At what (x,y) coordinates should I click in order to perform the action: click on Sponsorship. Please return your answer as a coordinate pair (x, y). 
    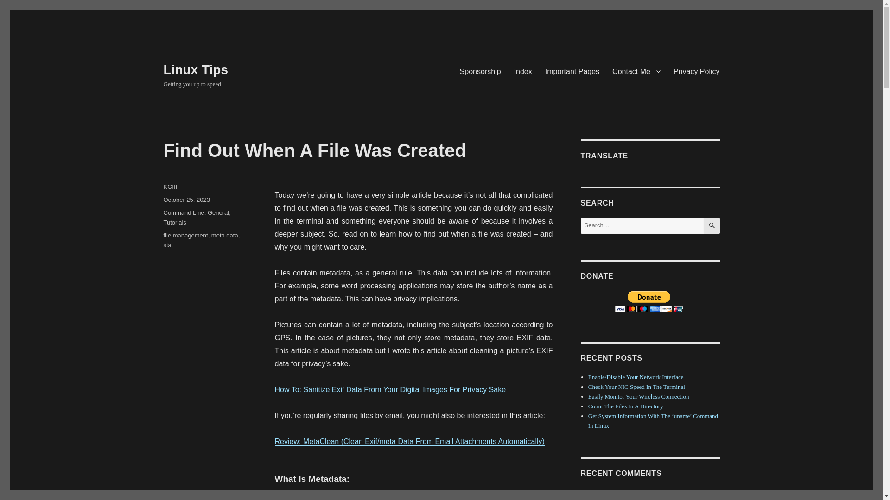
    Looking at the image, I should click on (480, 71).